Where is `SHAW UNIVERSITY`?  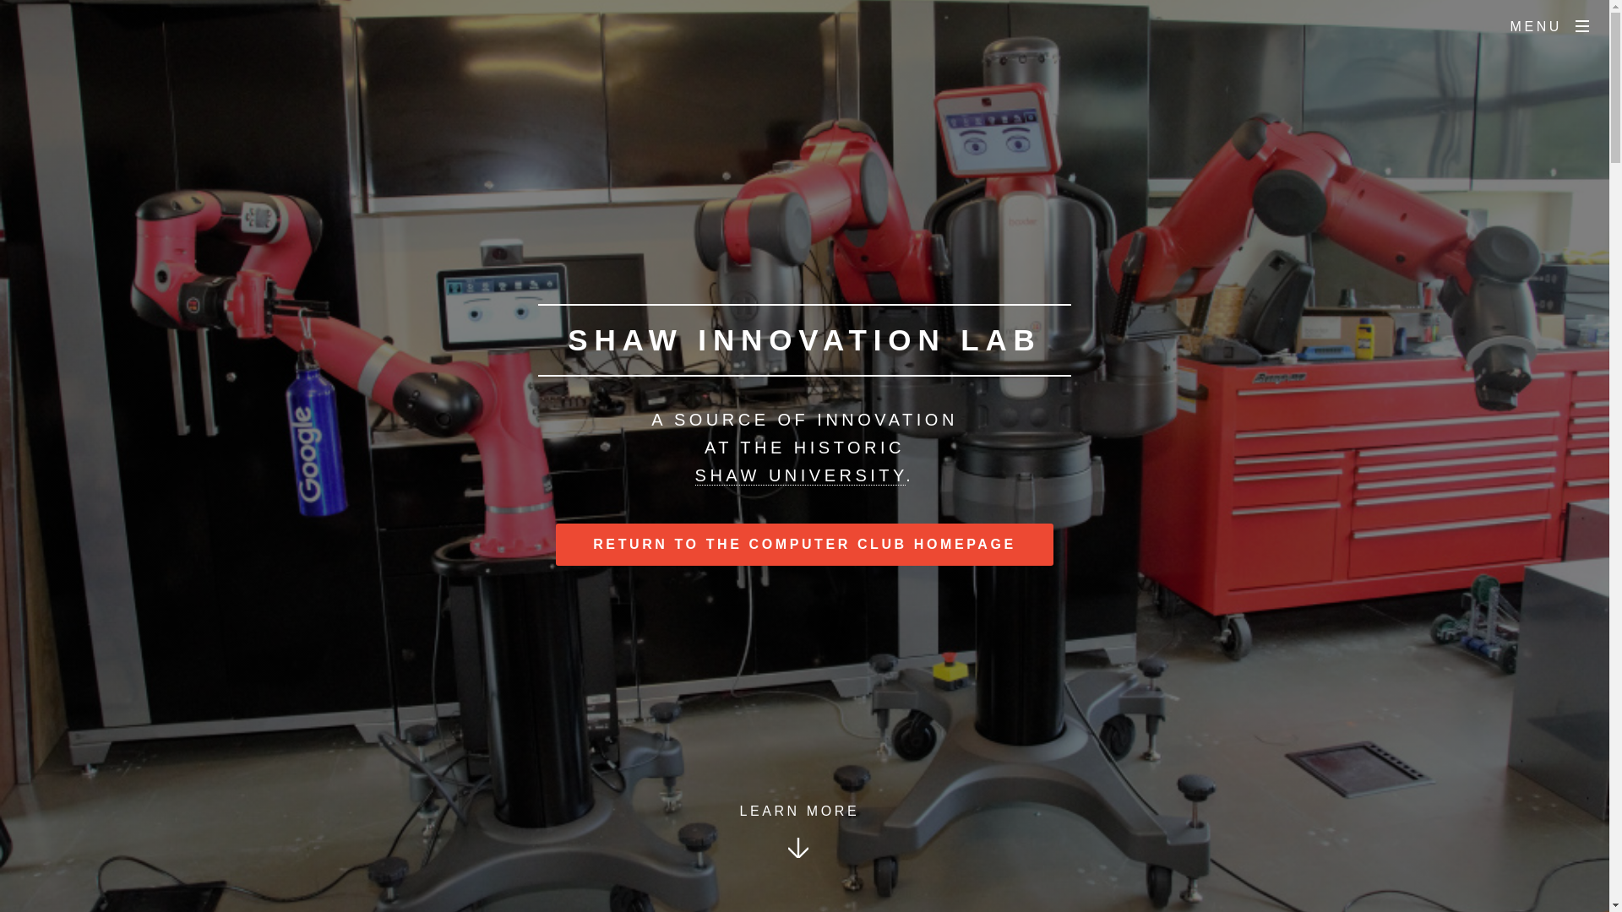 SHAW UNIVERSITY is located at coordinates (801, 475).